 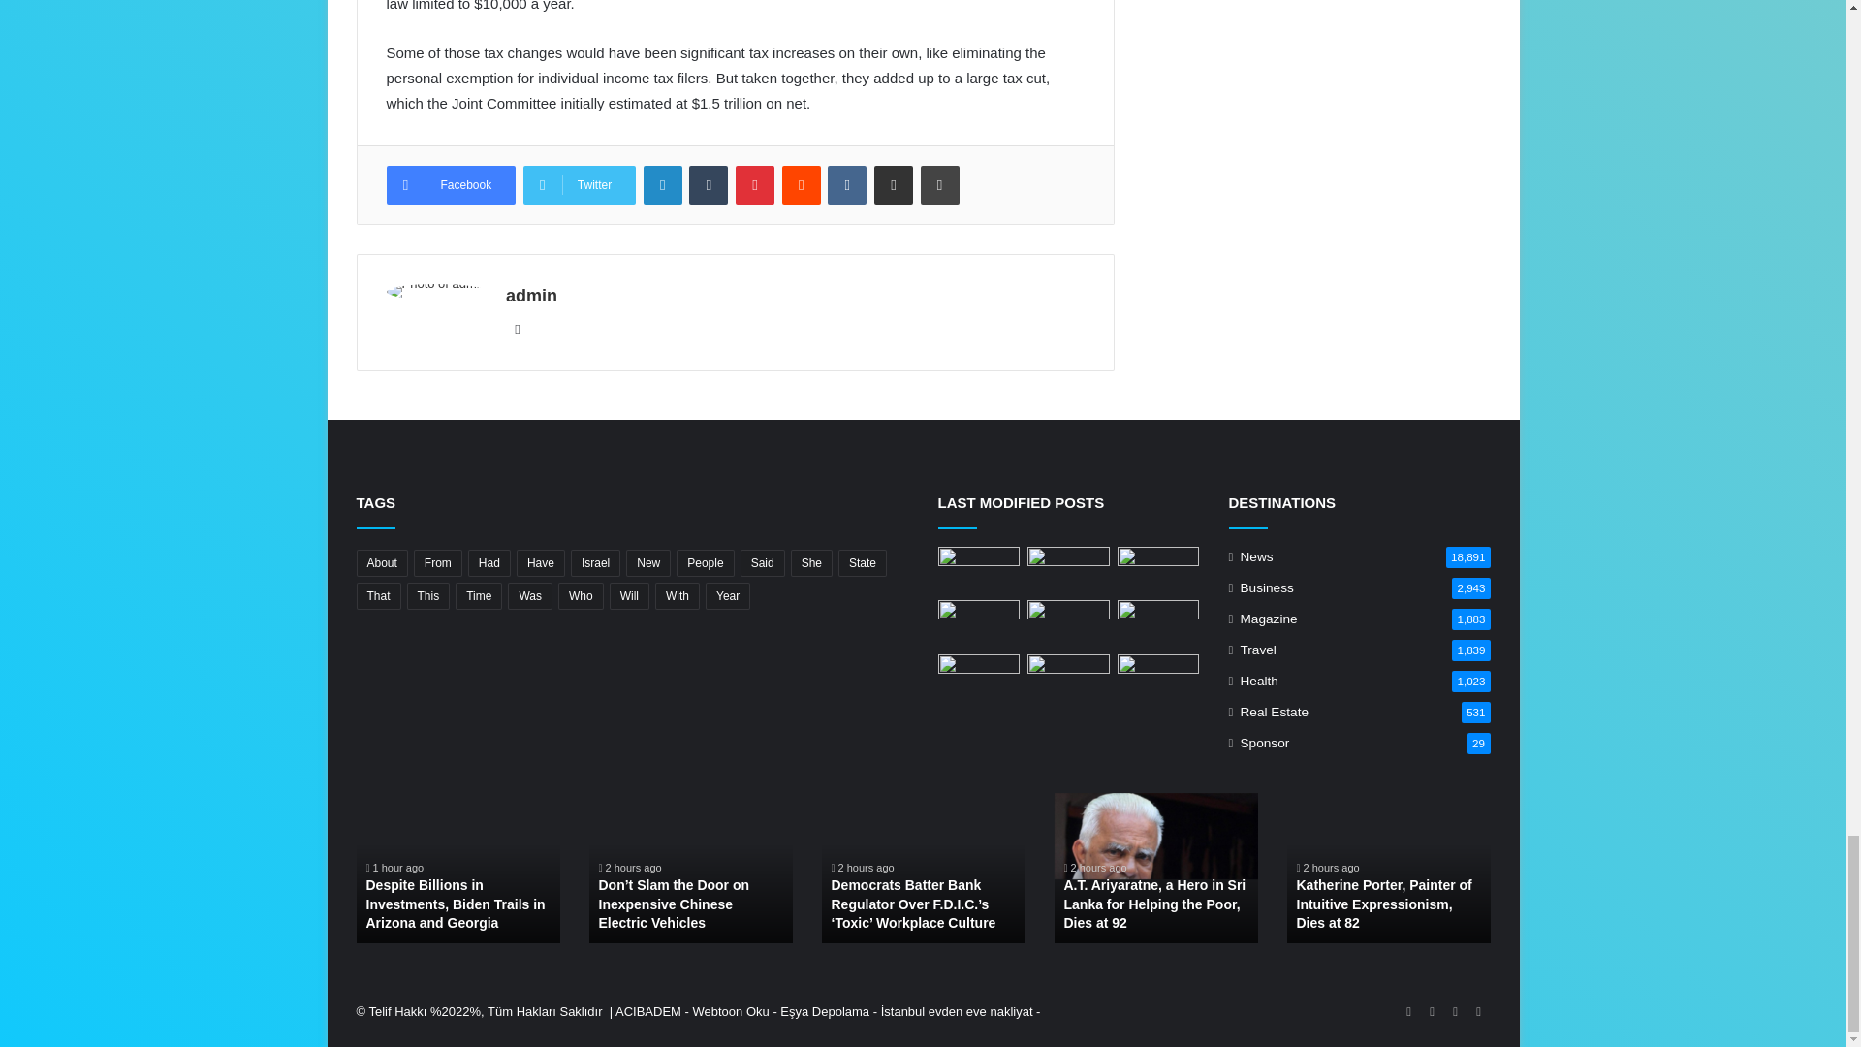 I want to click on Pinterest, so click(x=754, y=184).